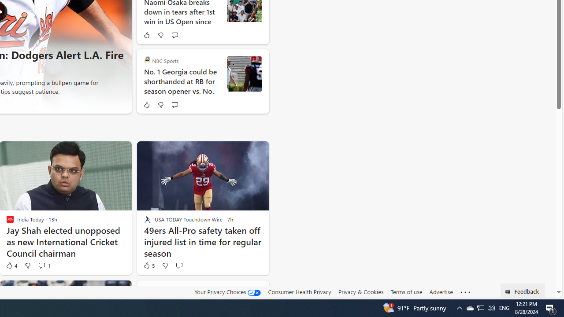 This screenshot has width=564, height=317. What do you see at coordinates (119, 11) in the screenshot?
I see `next` at bounding box center [119, 11].